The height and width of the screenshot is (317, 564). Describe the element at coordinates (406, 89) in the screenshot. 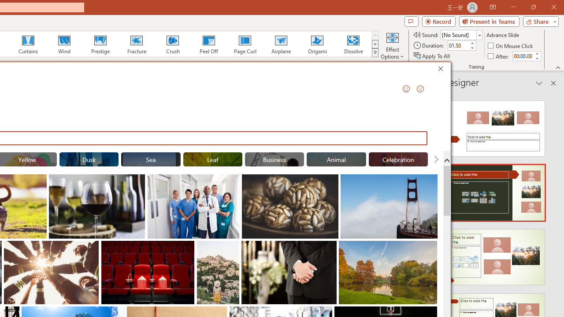

I see `Send a Smile` at that location.